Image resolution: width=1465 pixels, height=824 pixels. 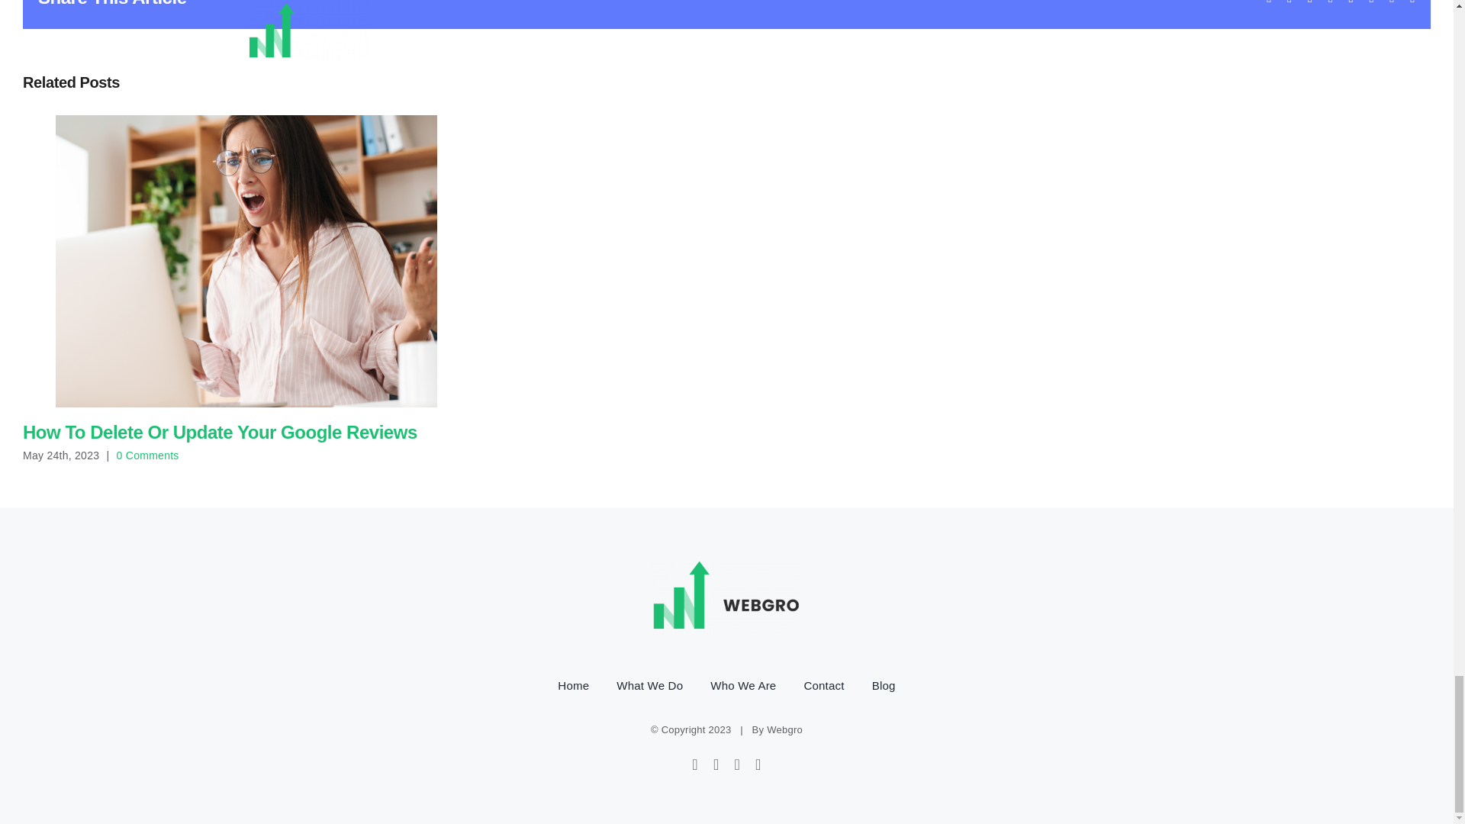 What do you see at coordinates (148, 455) in the screenshot?
I see `0 Comments` at bounding box center [148, 455].